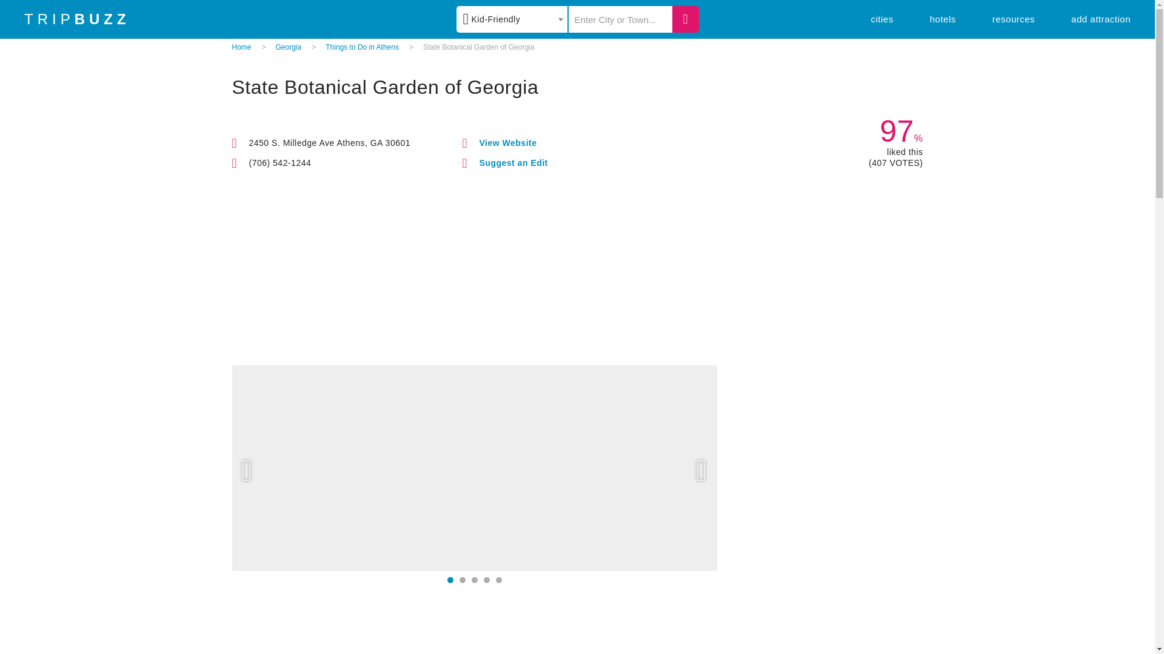 This screenshot has height=654, width=1164. What do you see at coordinates (241, 47) in the screenshot?
I see `Home` at bounding box center [241, 47].